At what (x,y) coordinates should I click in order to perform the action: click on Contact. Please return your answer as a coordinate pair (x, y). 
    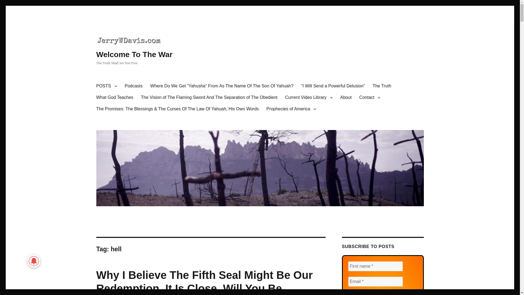
    Looking at the image, I should click on (370, 97).